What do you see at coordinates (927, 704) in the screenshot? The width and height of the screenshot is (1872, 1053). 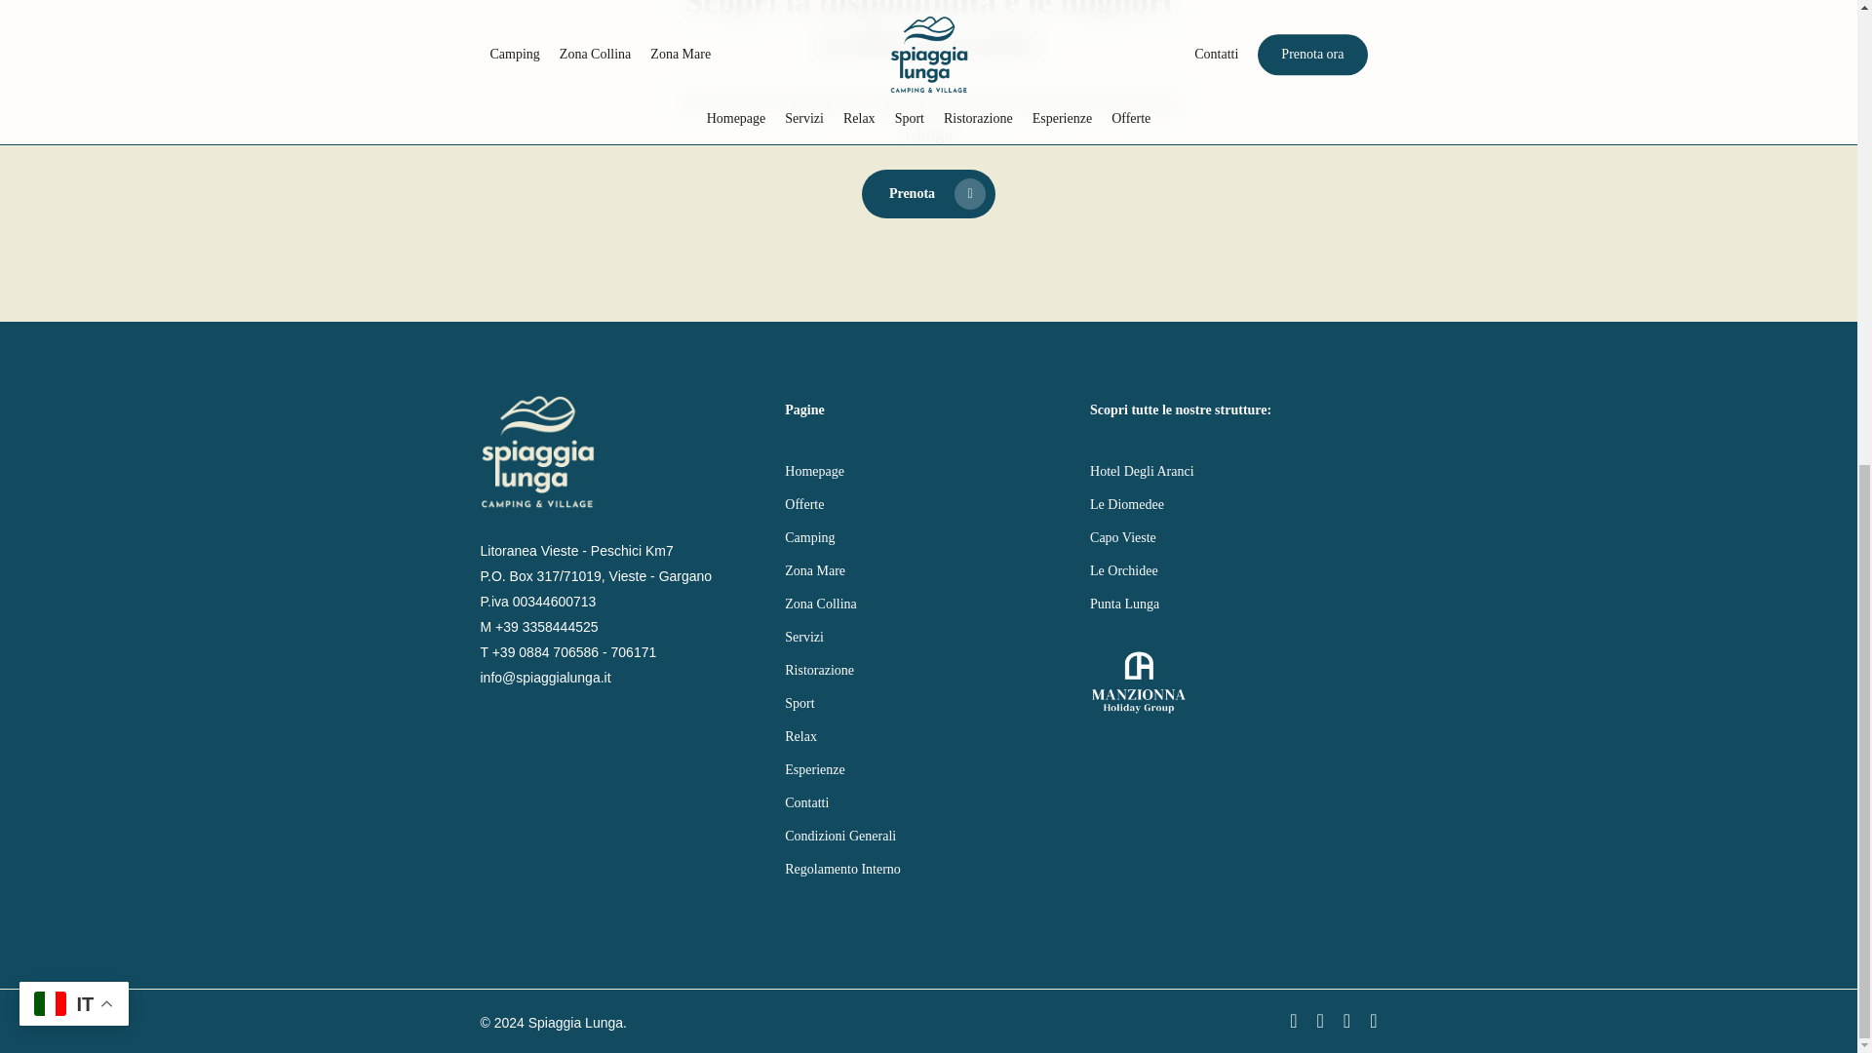 I see `Sport` at bounding box center [927, 704].